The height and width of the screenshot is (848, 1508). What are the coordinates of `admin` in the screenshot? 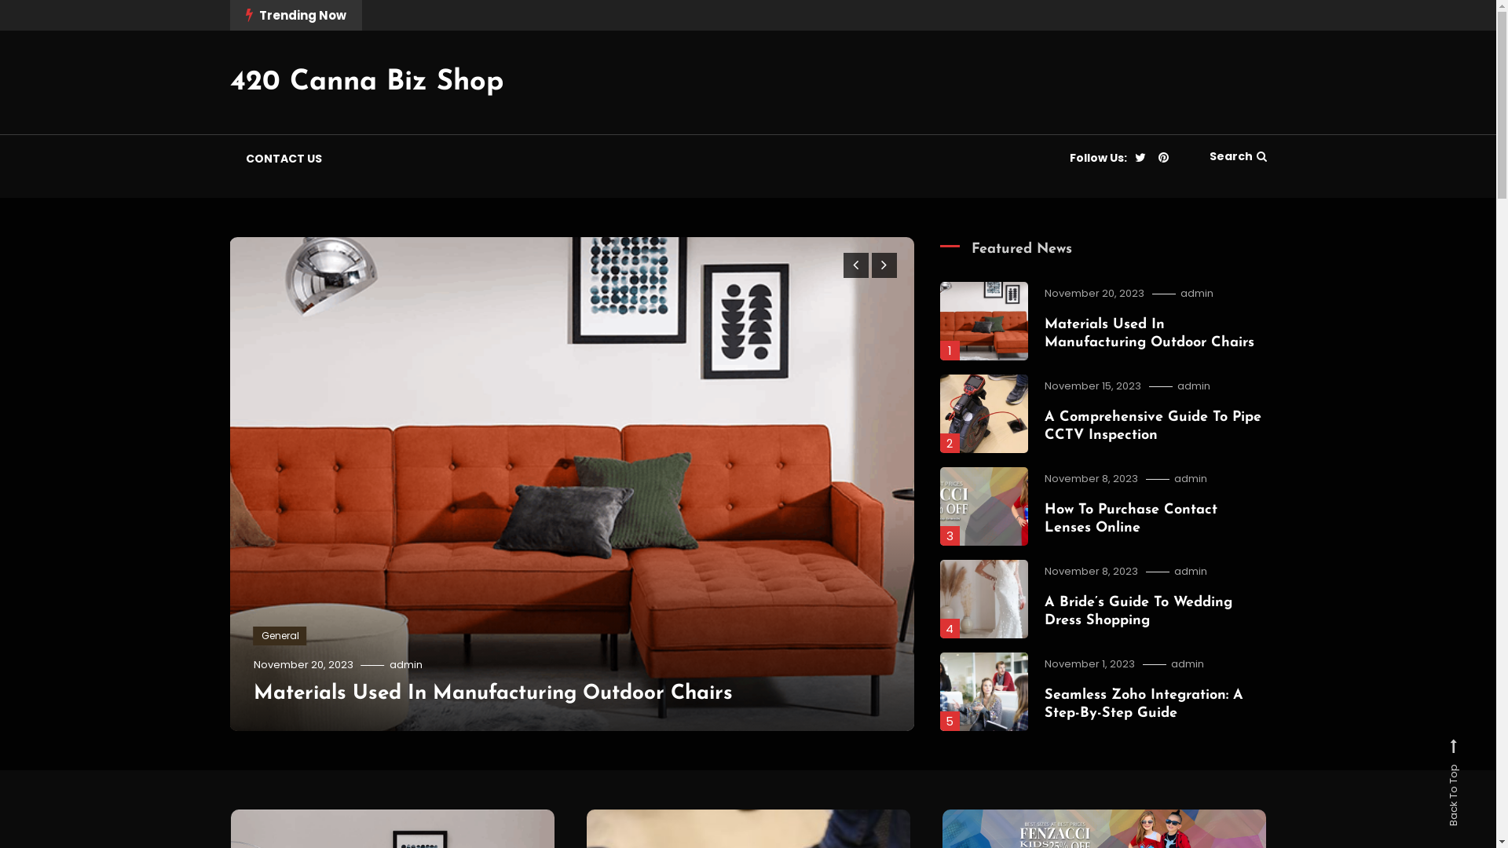 It's located at (1191, 479).